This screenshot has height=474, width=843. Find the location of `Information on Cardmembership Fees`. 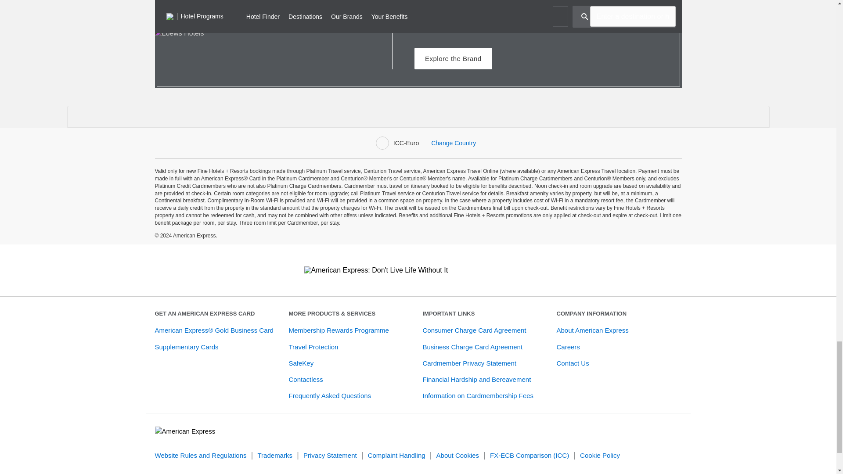

Information on Cardmembership Fees is located at coordinates (478, 396).